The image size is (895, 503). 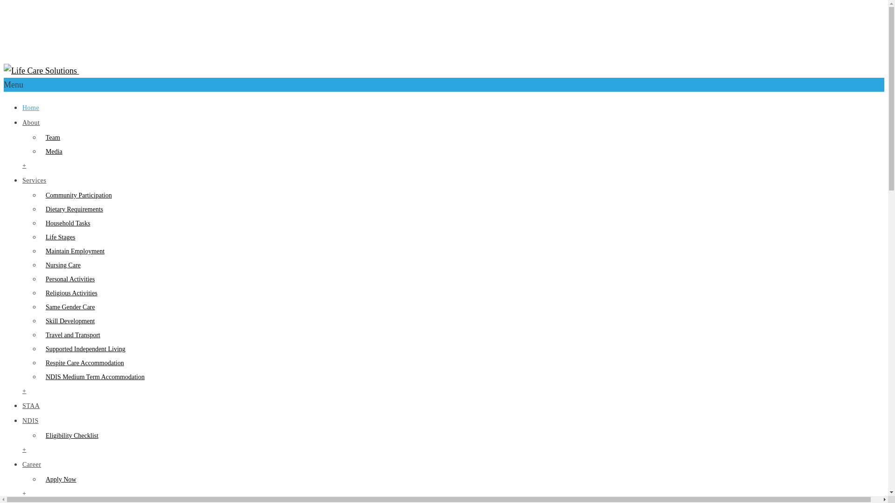 What do you see at coordinates (50, 138) in the screenshot?
I see `Team` at bounding box center [50, 138].